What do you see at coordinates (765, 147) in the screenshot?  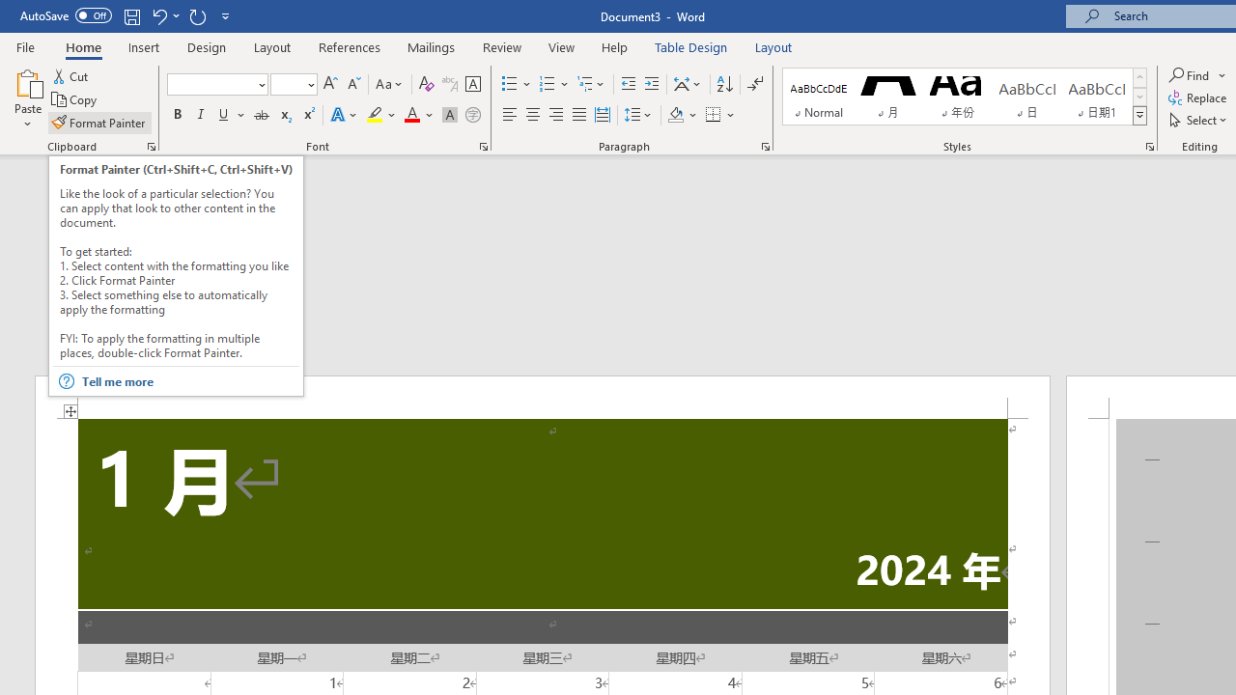 I see `Paragraph...` at bounding box center [765, 147].